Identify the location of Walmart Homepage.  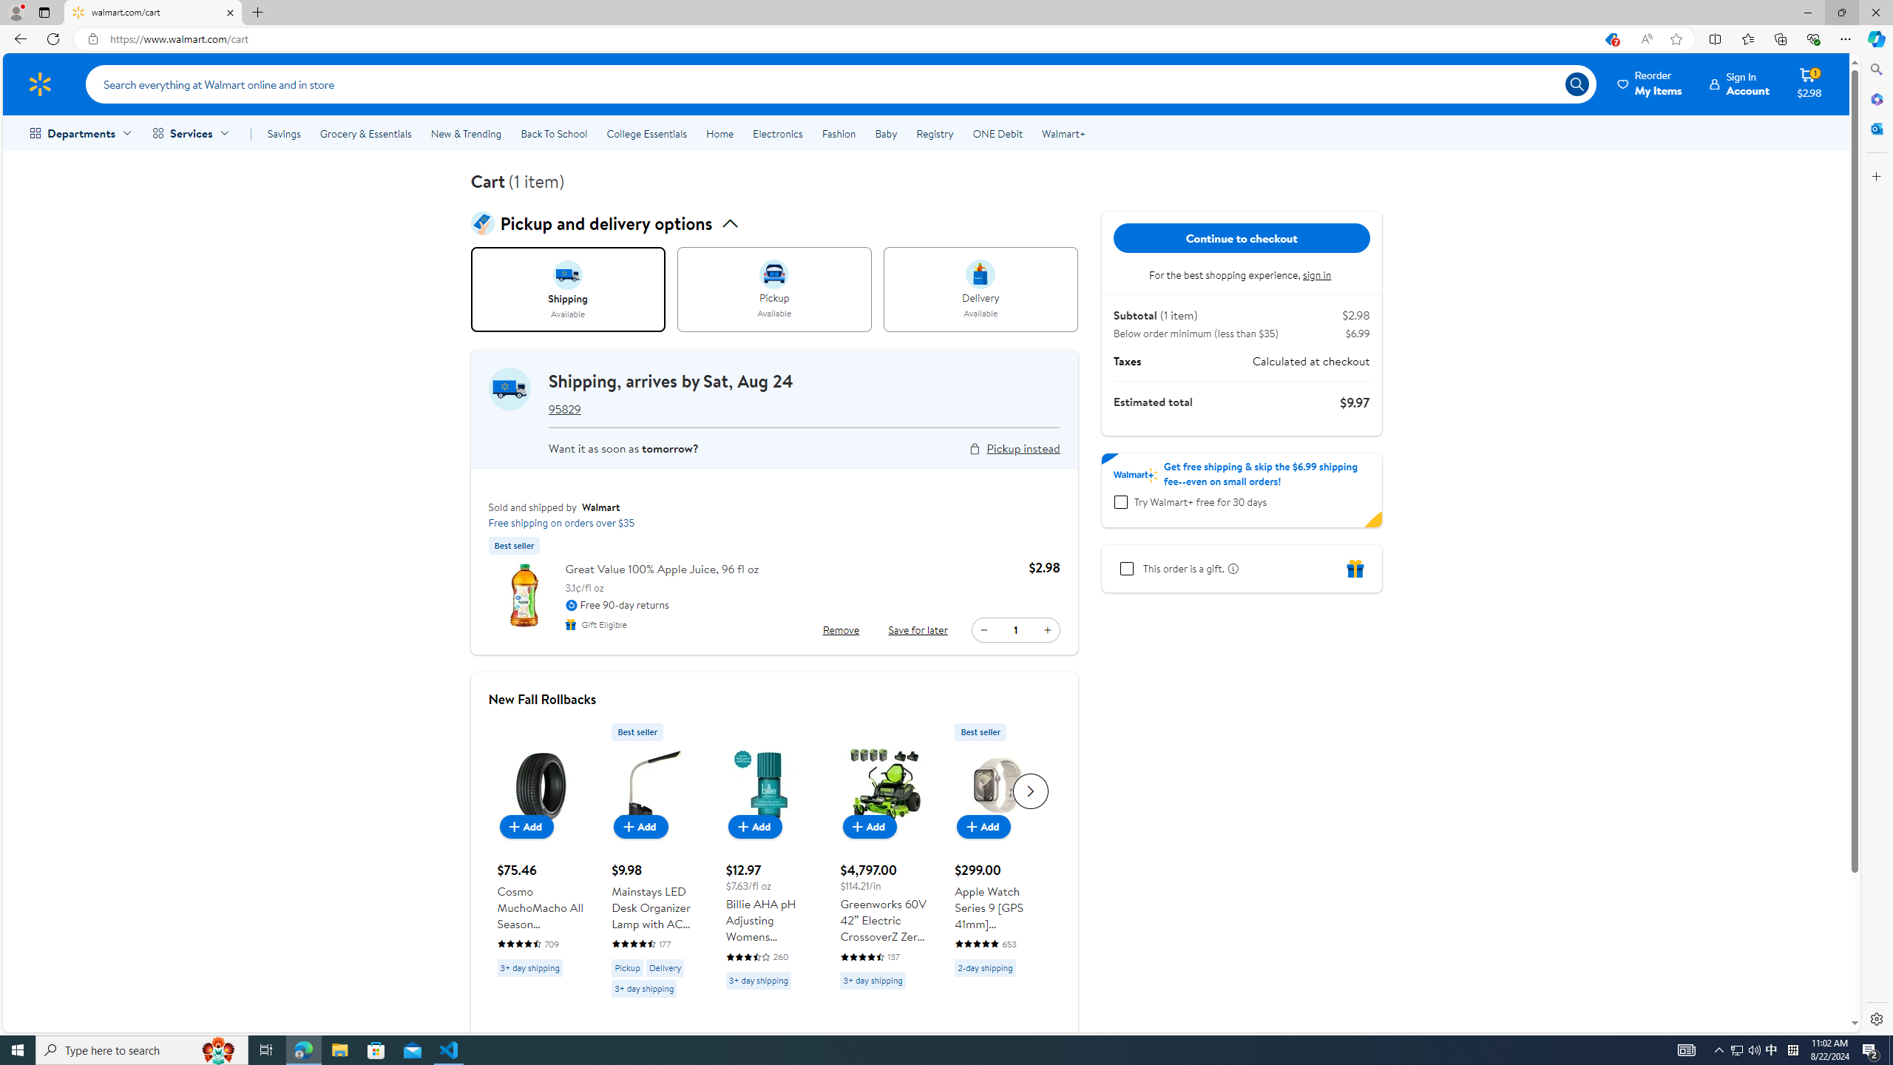
(40, 84).